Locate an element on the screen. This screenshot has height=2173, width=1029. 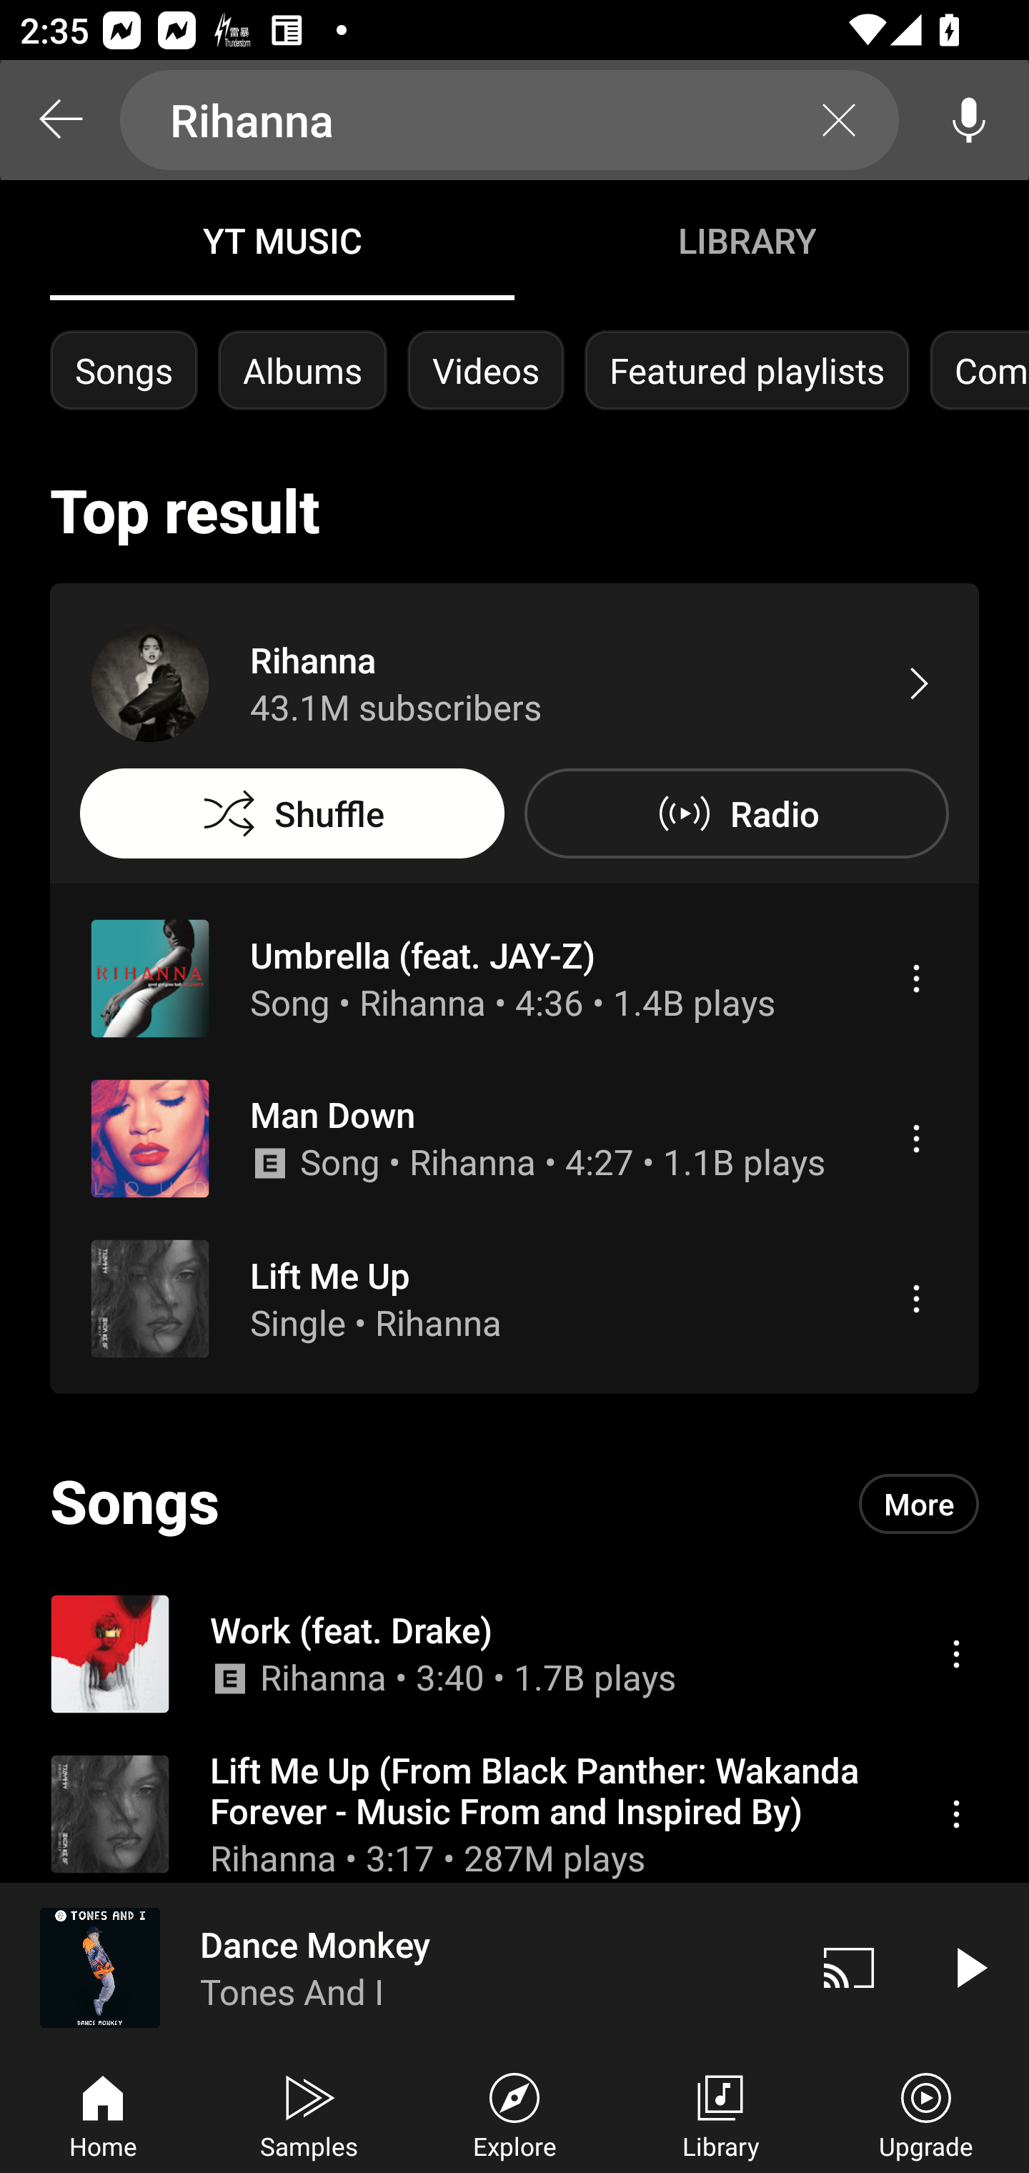
Explore is located at coordinates (514, 2113).